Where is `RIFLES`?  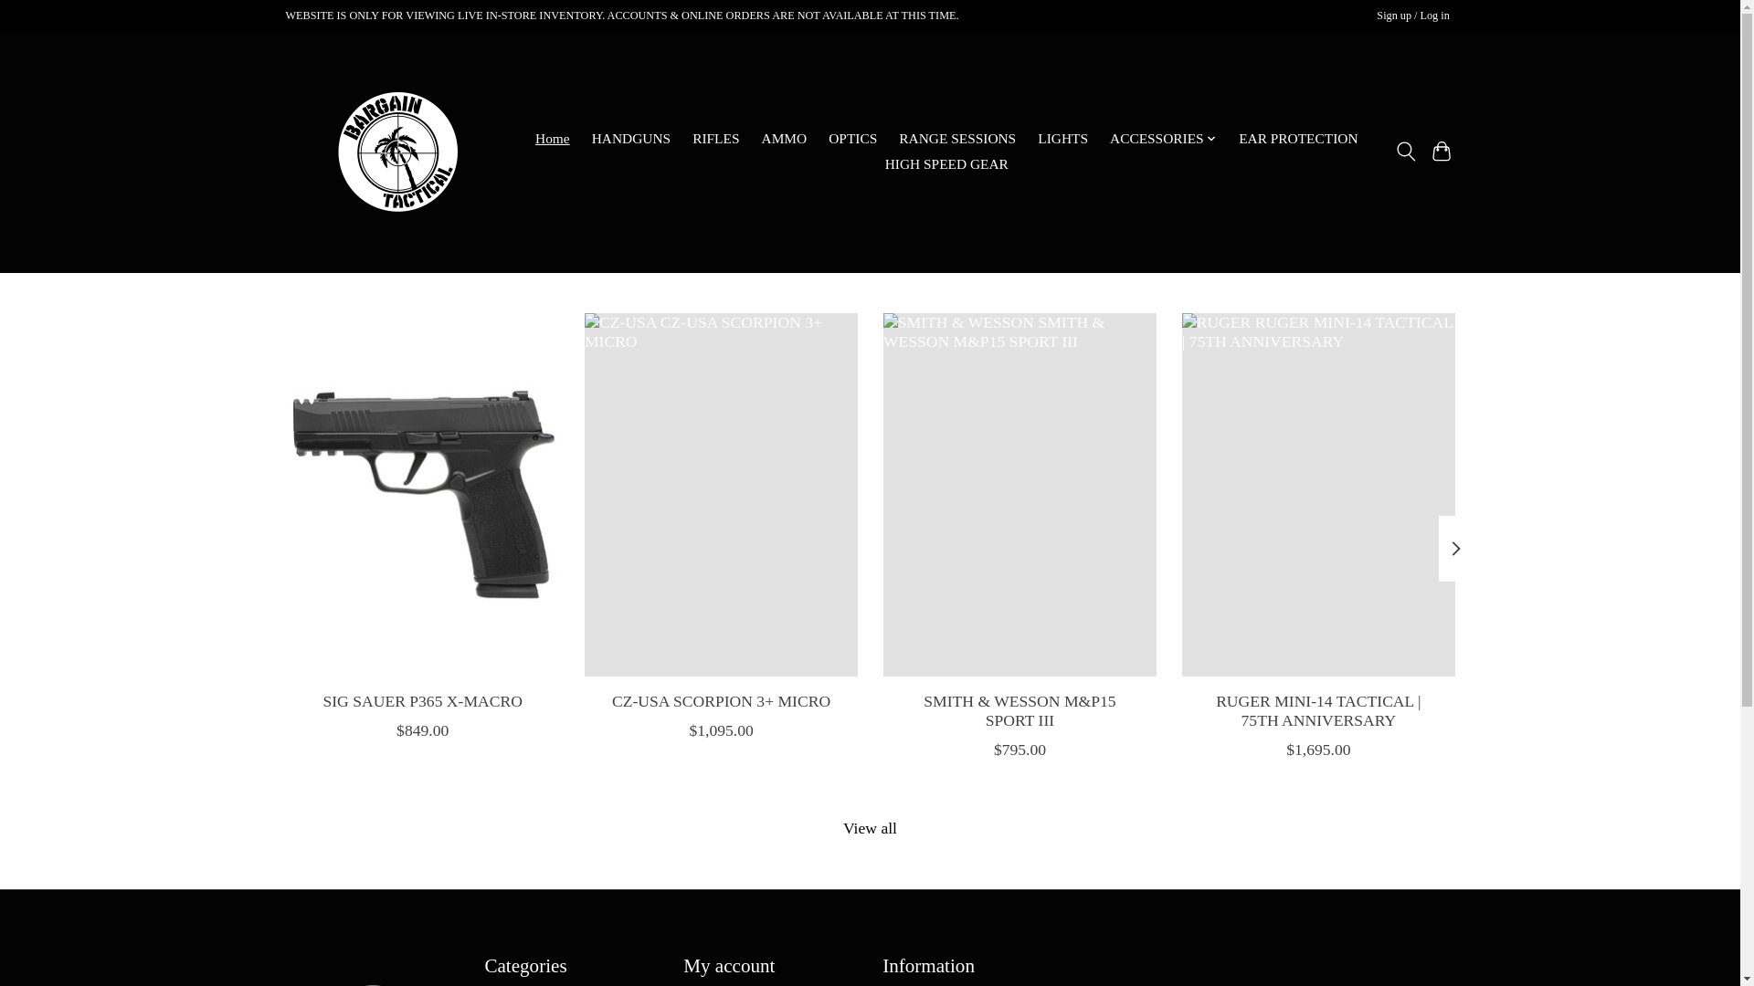
RIFLES is located at coordinates (716, 140).